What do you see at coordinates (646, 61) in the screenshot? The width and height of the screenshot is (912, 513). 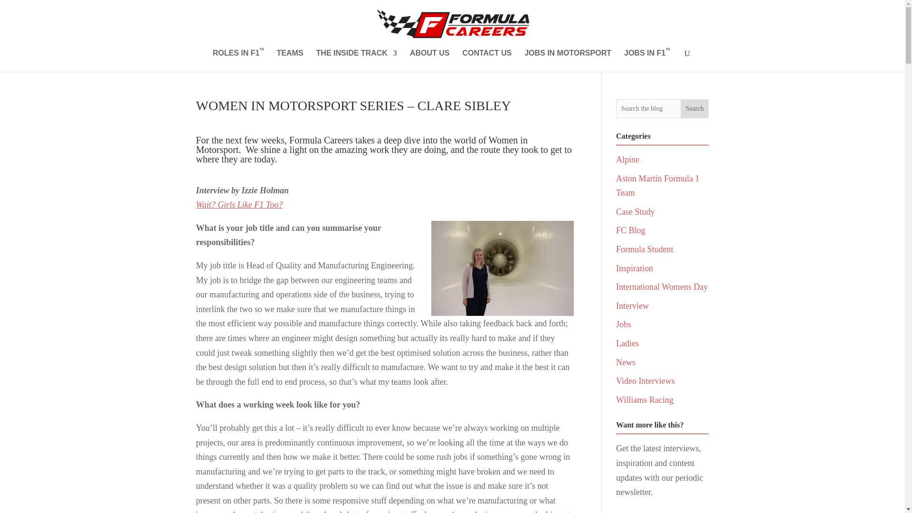 I see `JOBS IN F1TM` at bounding box center [646, 61].